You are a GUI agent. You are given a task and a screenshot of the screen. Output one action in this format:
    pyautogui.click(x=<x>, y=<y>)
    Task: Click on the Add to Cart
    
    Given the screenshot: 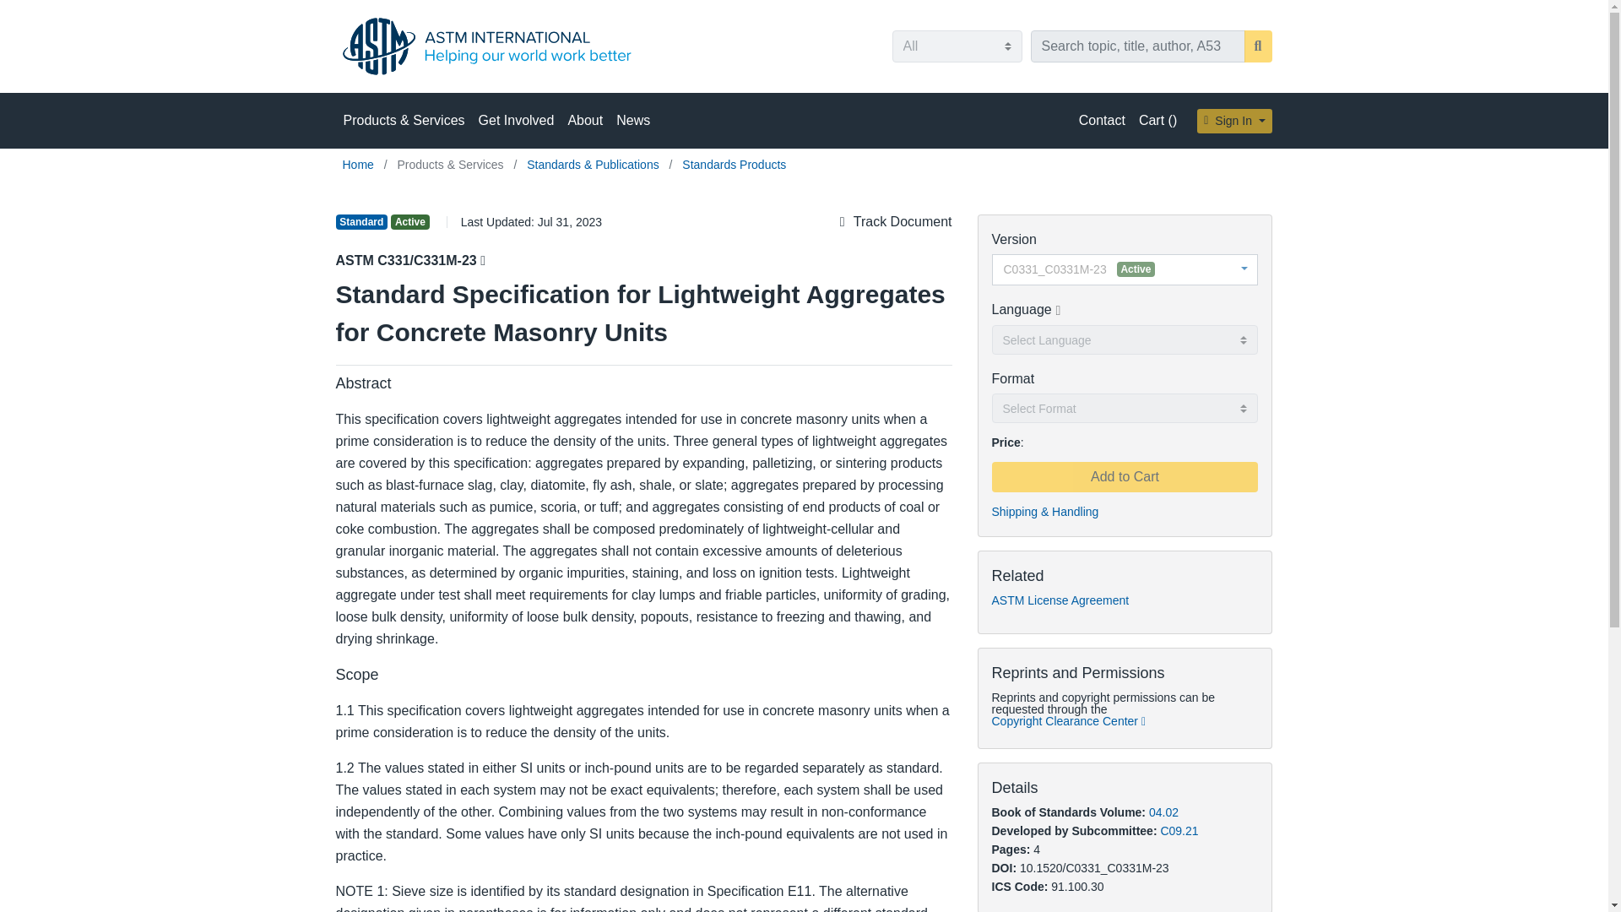 What is the action you would take?
    pyautogui.click(x=1124, y=476)
    